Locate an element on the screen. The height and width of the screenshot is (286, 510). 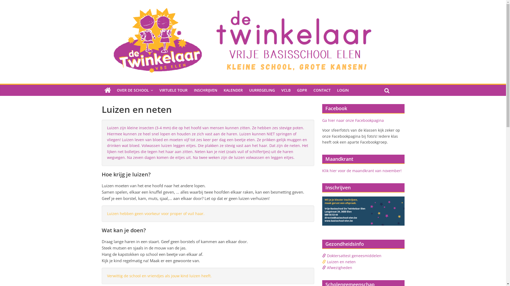
VIRTUELE TOUR is located at coordinates (173, 90).